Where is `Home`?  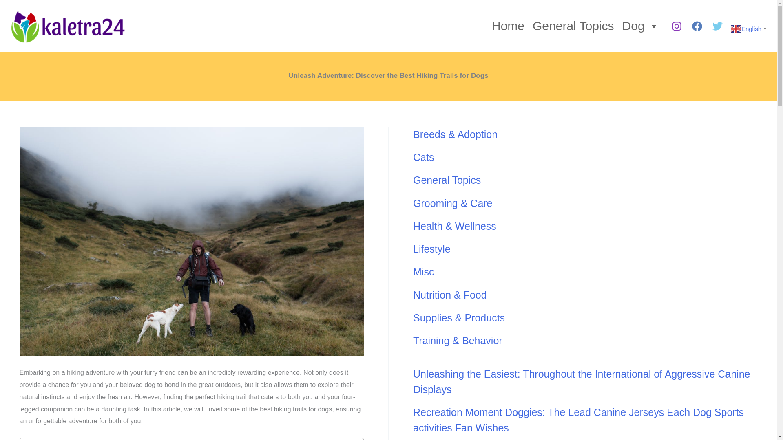 Home is located at coordinates (508, 26).